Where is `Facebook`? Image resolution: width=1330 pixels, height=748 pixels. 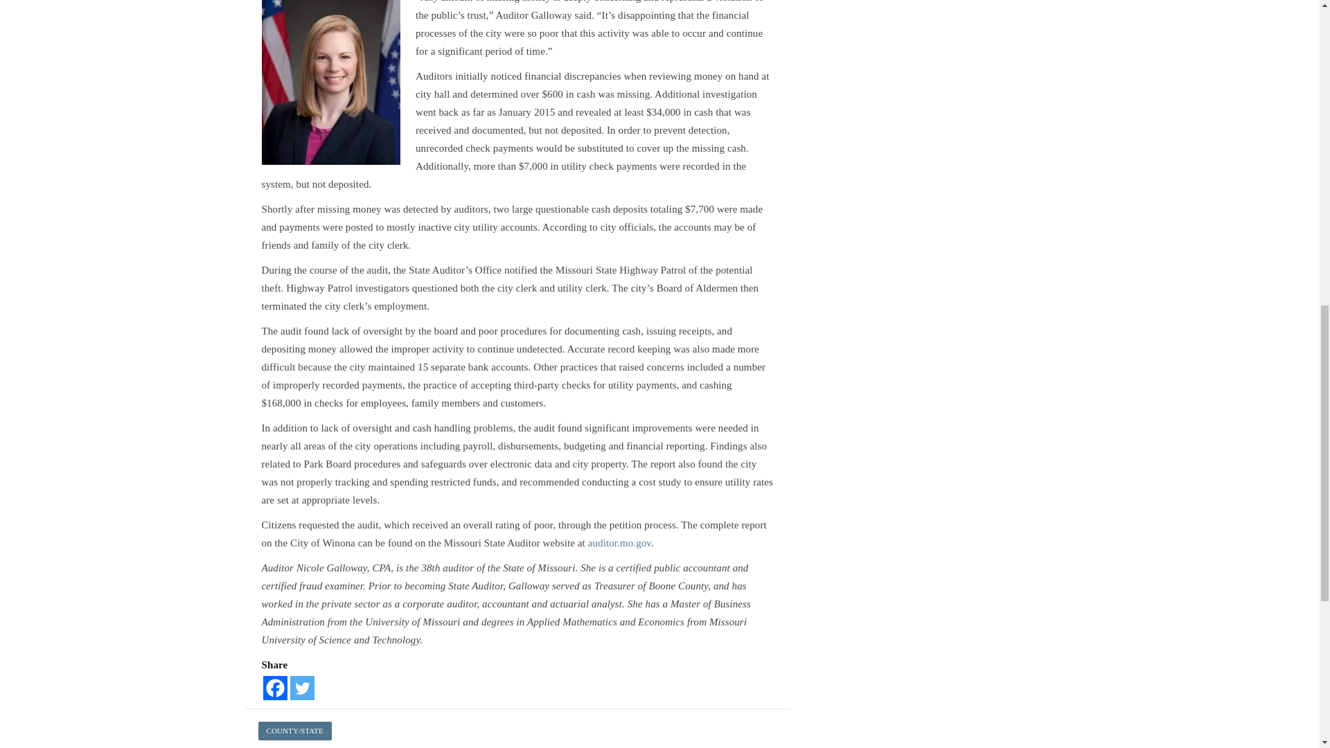
Facebook is located at coordinates (275, 688).